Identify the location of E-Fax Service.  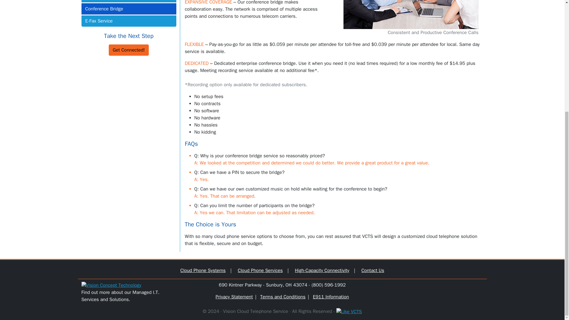
(129, 21).